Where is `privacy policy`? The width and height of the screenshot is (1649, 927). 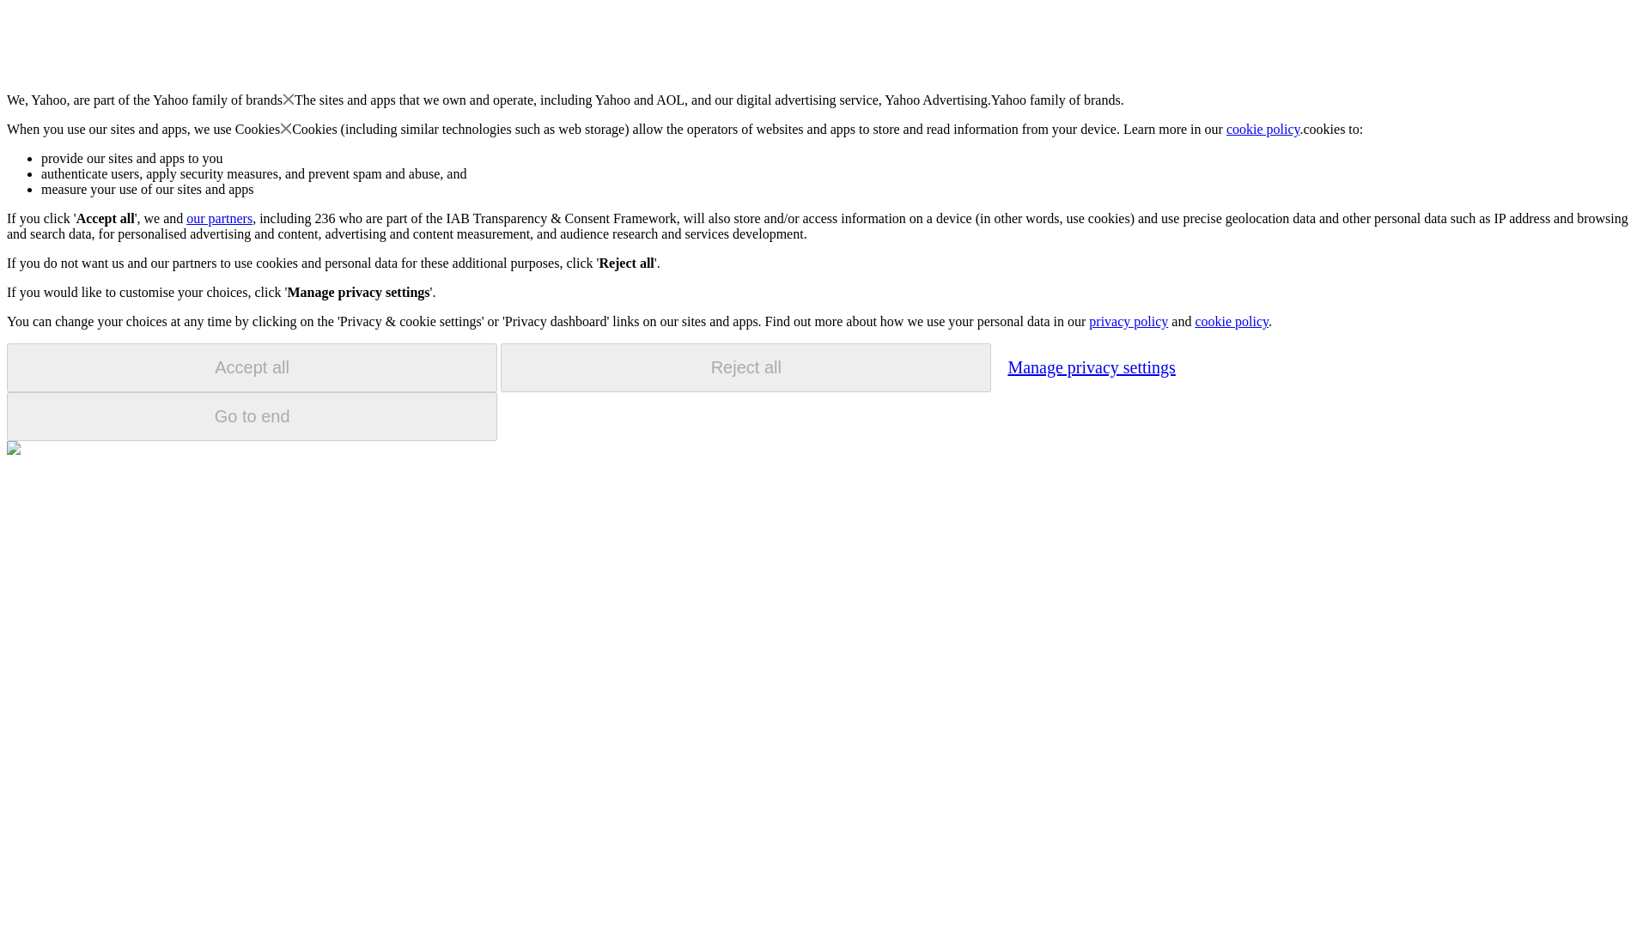 privacy policy is located at coordinates (1128, 321).